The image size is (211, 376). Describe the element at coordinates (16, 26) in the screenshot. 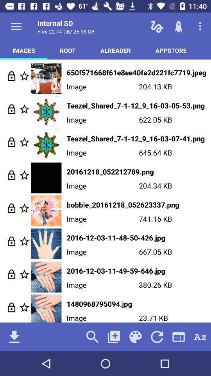

I see `open menu` at that location.